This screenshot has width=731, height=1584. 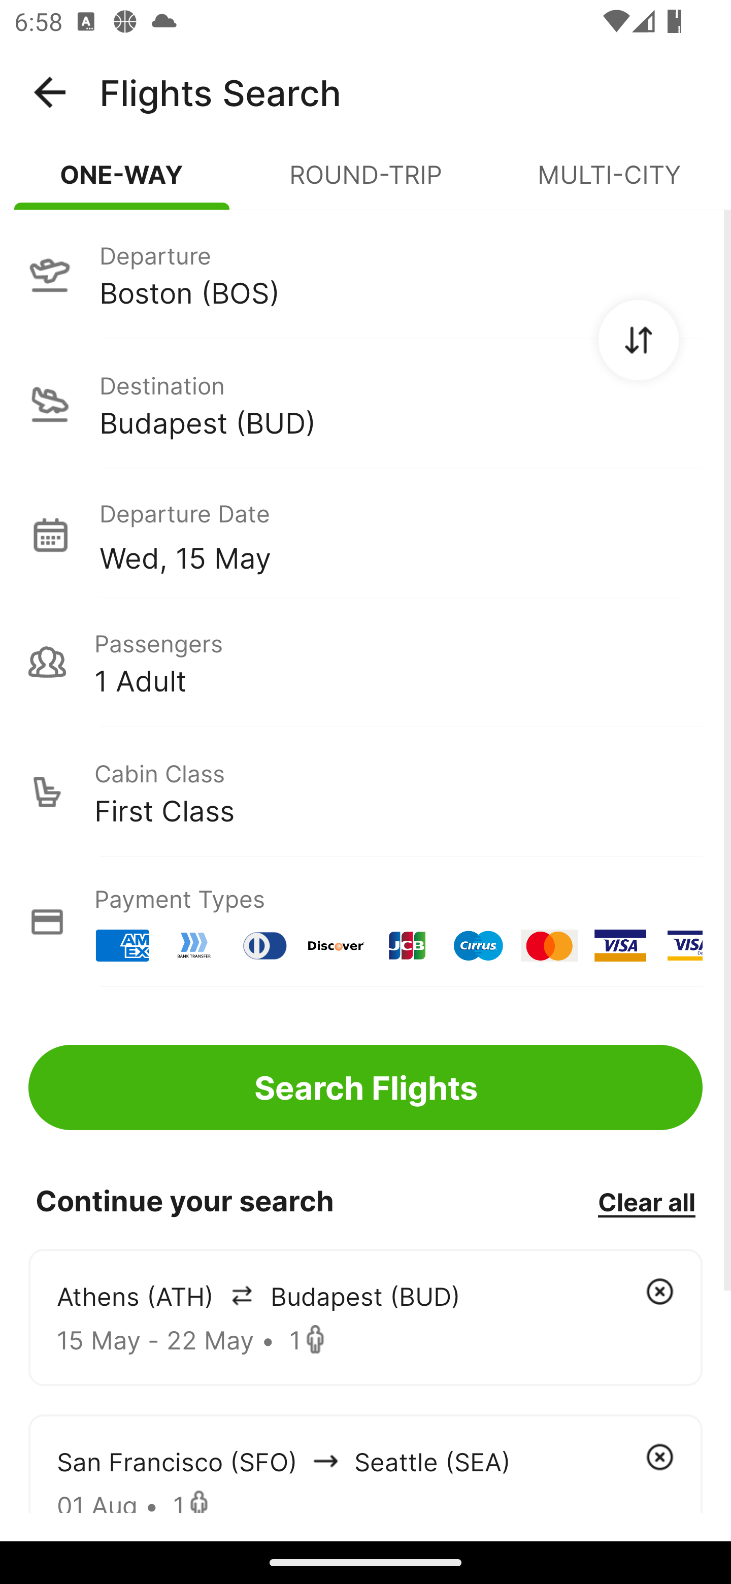 What do you see at coordinates (365, 183) in the screenshot?
I see `ROUND-TRIP` at bounding box center [365, 183].